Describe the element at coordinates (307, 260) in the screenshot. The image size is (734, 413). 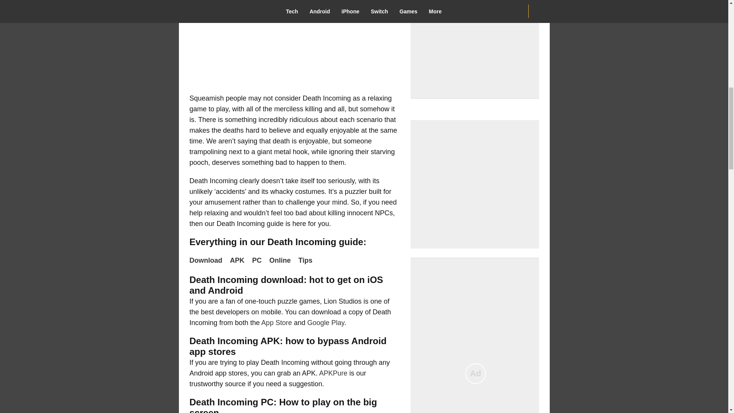
I see `Tips` at that location.